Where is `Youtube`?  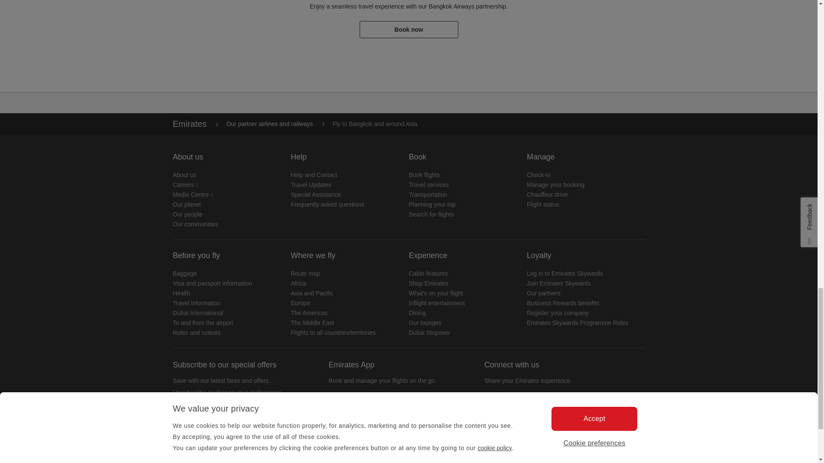
Youtube is located at coordinates (551, 413).